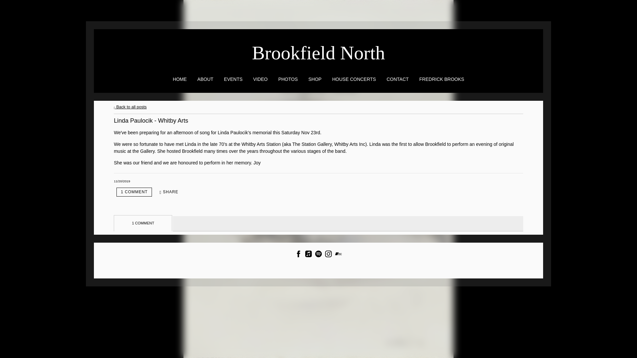 This screenshot has height=358, width=637. Describe the element at coordinates (122, 181) in the screenshot. I see `November 20, 2019 20:16` at that location.